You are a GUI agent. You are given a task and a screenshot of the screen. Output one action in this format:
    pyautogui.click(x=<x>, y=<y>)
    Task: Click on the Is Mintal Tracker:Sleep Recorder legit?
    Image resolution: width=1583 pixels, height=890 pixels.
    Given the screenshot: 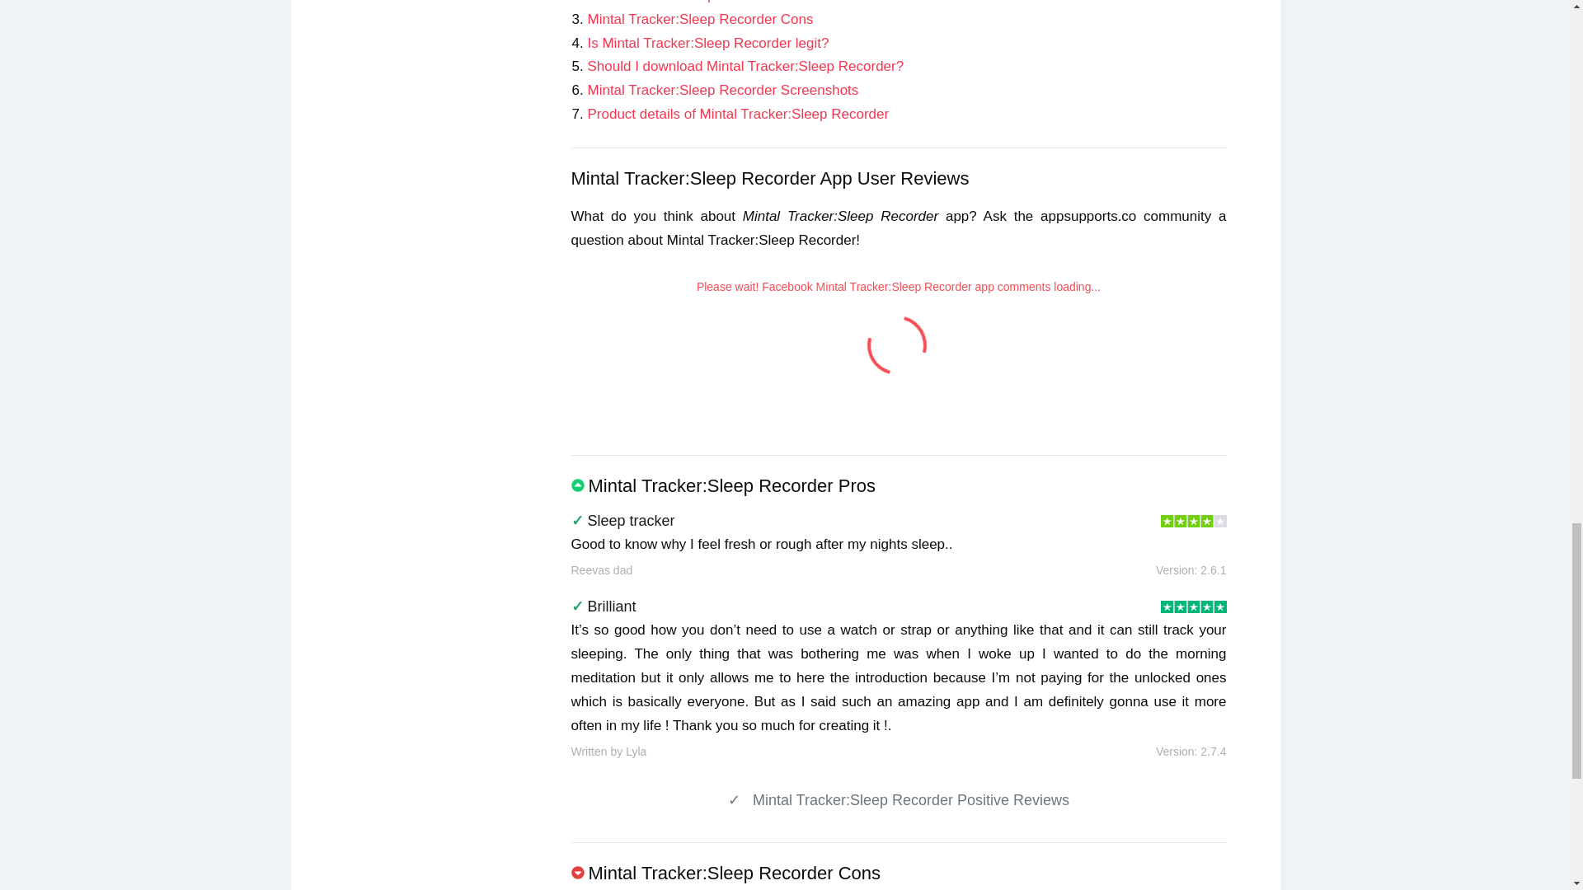 What is the action you would take?
    pyautogui.click(x=707, y=43)
    